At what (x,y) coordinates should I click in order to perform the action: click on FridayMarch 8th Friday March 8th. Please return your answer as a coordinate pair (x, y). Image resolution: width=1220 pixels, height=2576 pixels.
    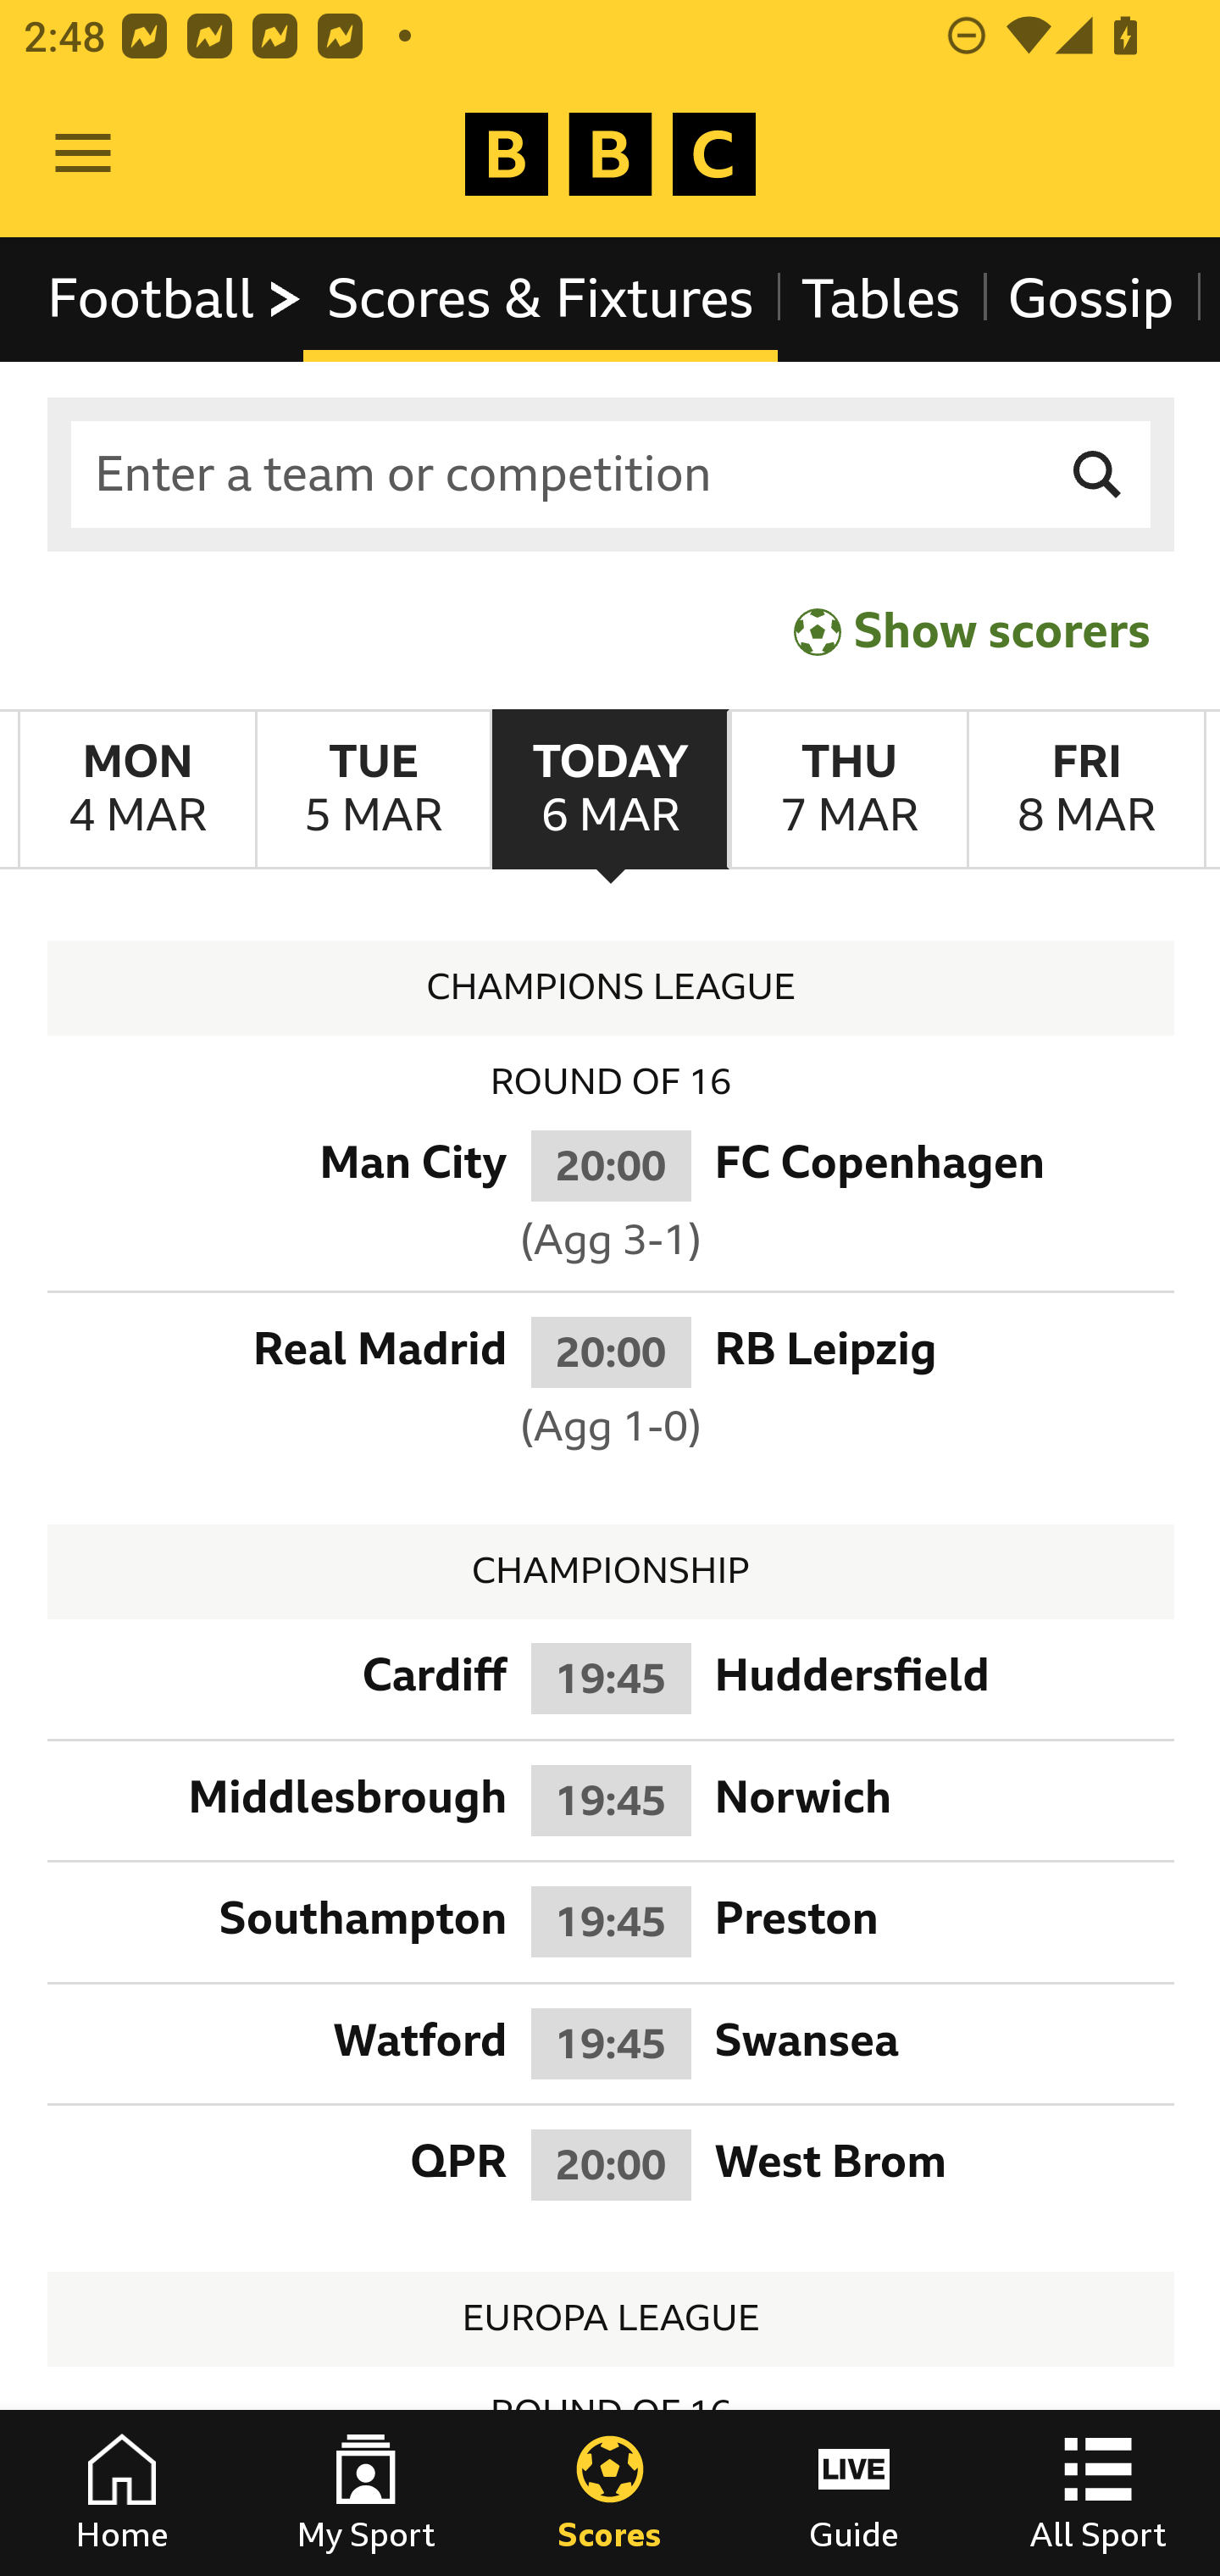
    Looking at the image, I should click on (1086, 790).